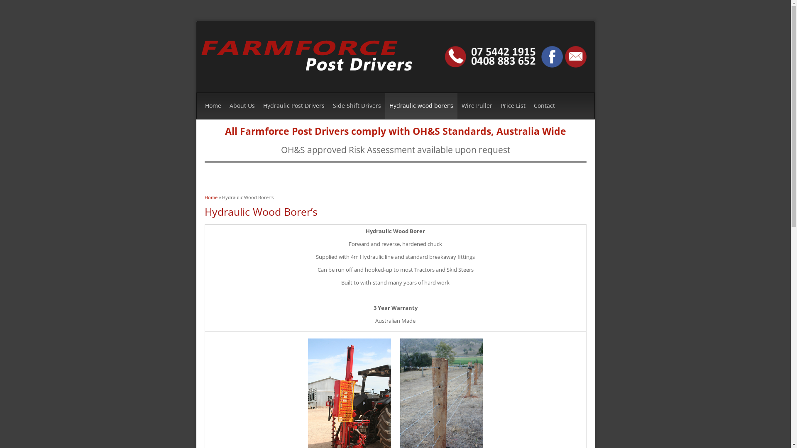 Image resolution: width=797 pixels, height=448 pixels. What do you see at coordinates (213, 106) in the screenshot?
I see `Home` at bounding box center [213, 106].